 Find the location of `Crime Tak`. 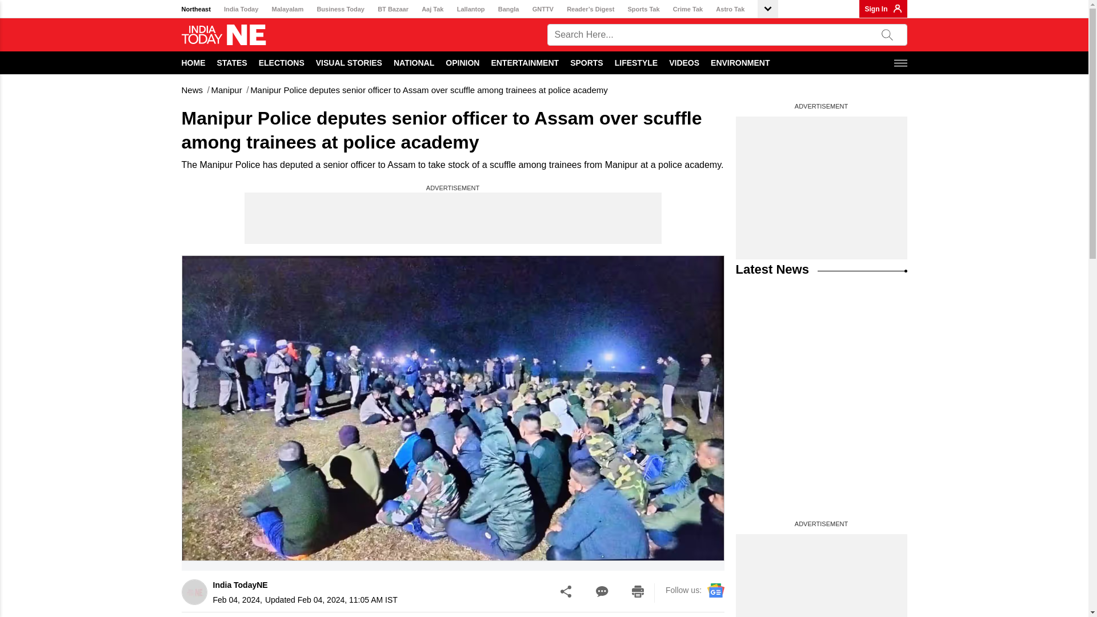

Crime Tak is located at coordinates (688, 9).